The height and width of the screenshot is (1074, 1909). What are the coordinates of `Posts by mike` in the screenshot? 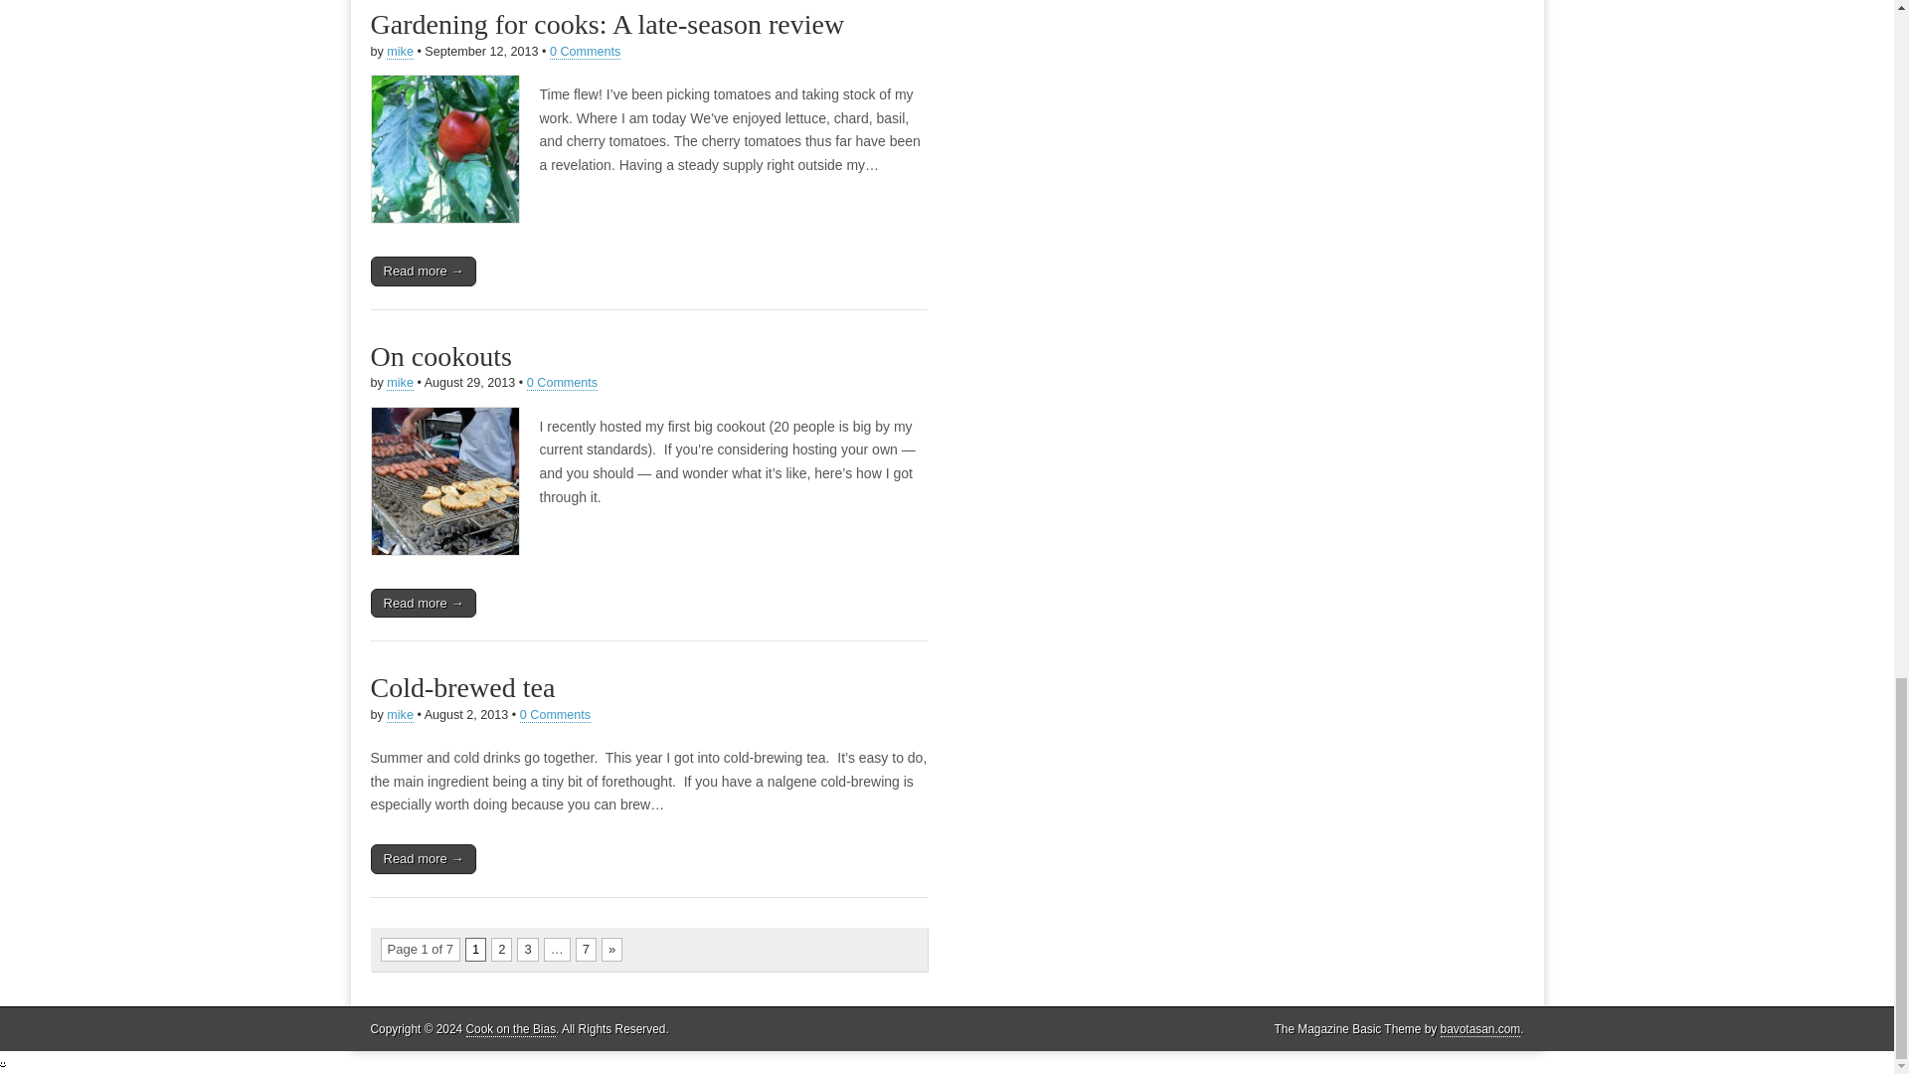 It's located at (400, 384).